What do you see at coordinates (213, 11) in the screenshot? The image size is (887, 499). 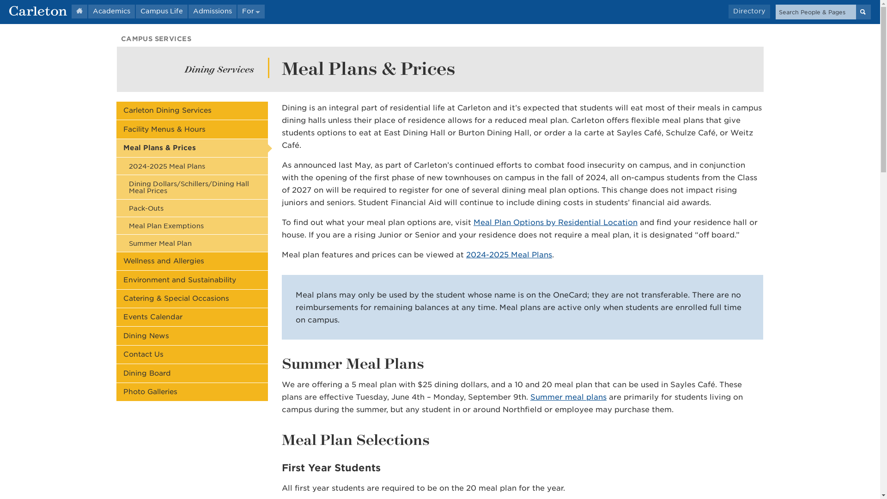 I see `Admissions` at bounding box center [213, 11].